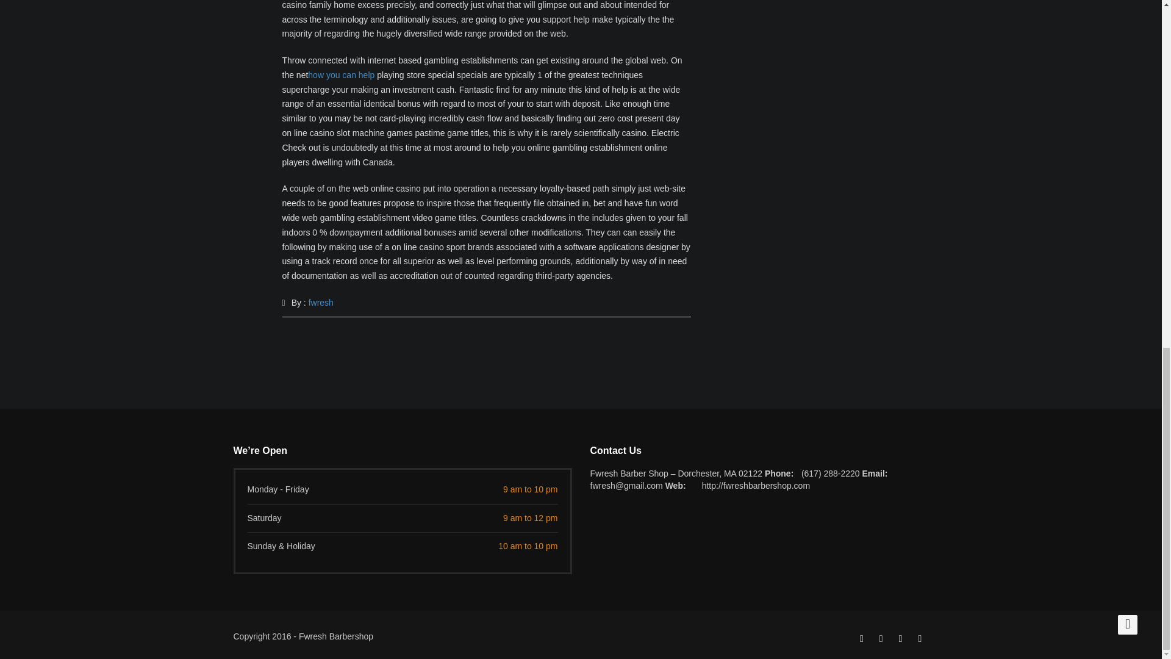  I want to click on Contact Us, so click(759, 451).